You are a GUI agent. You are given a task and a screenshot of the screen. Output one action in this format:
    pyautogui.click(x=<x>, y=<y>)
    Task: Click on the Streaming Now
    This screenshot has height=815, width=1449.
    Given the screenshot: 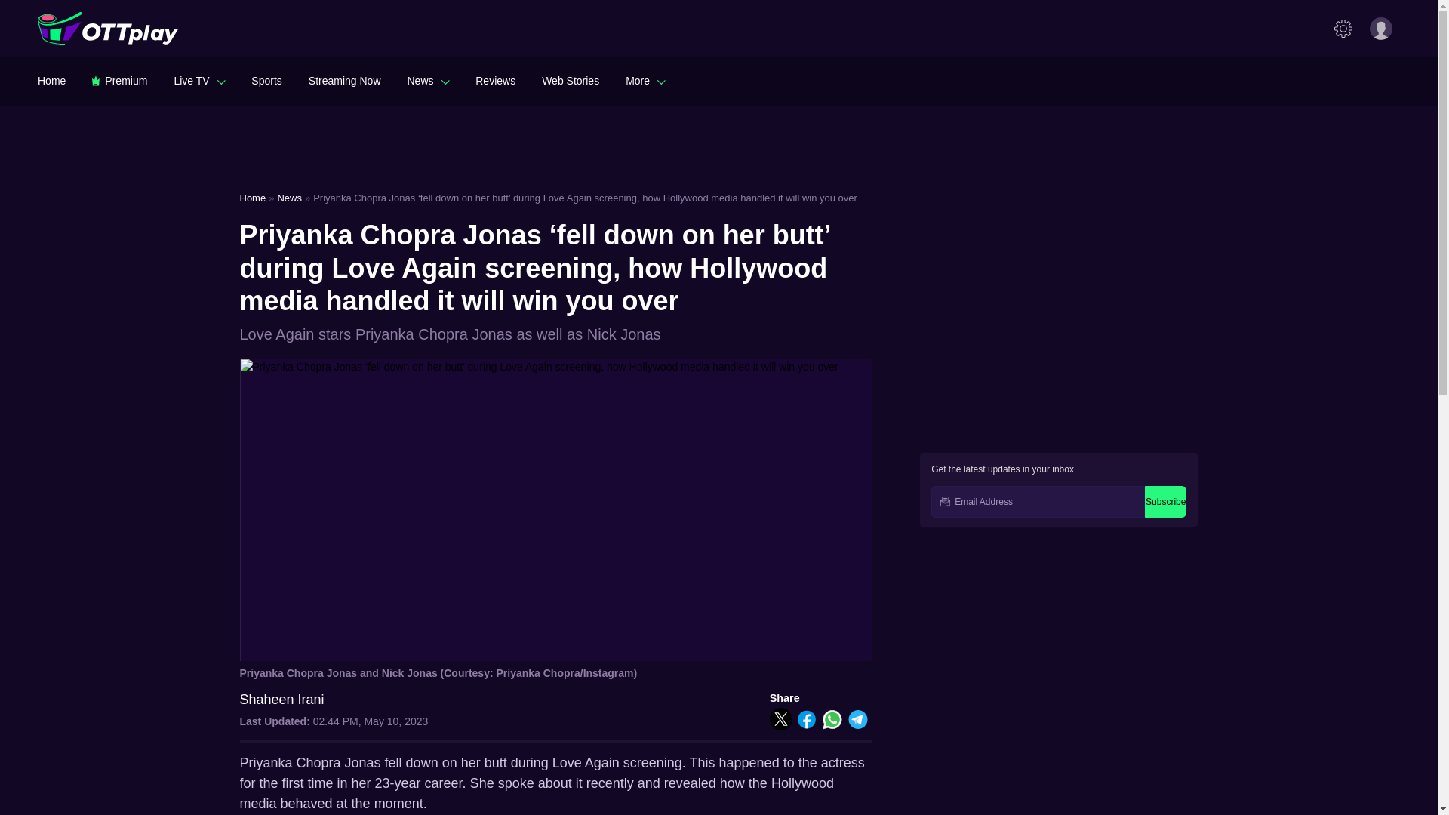 What is the action you would take?
    pyautogui.click(x=344, y=80)
    